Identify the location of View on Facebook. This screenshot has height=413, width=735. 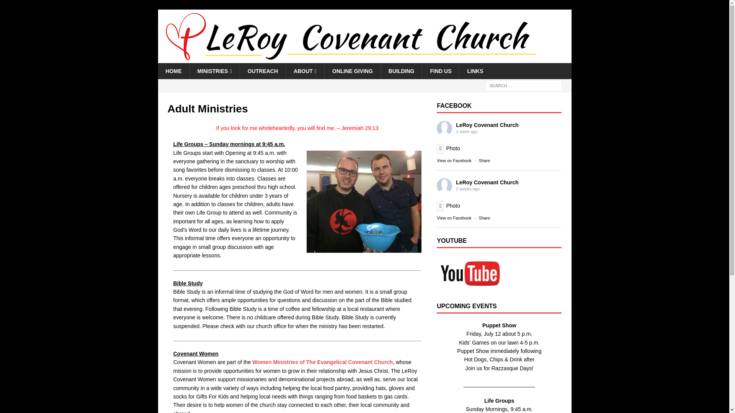
(454, 160).